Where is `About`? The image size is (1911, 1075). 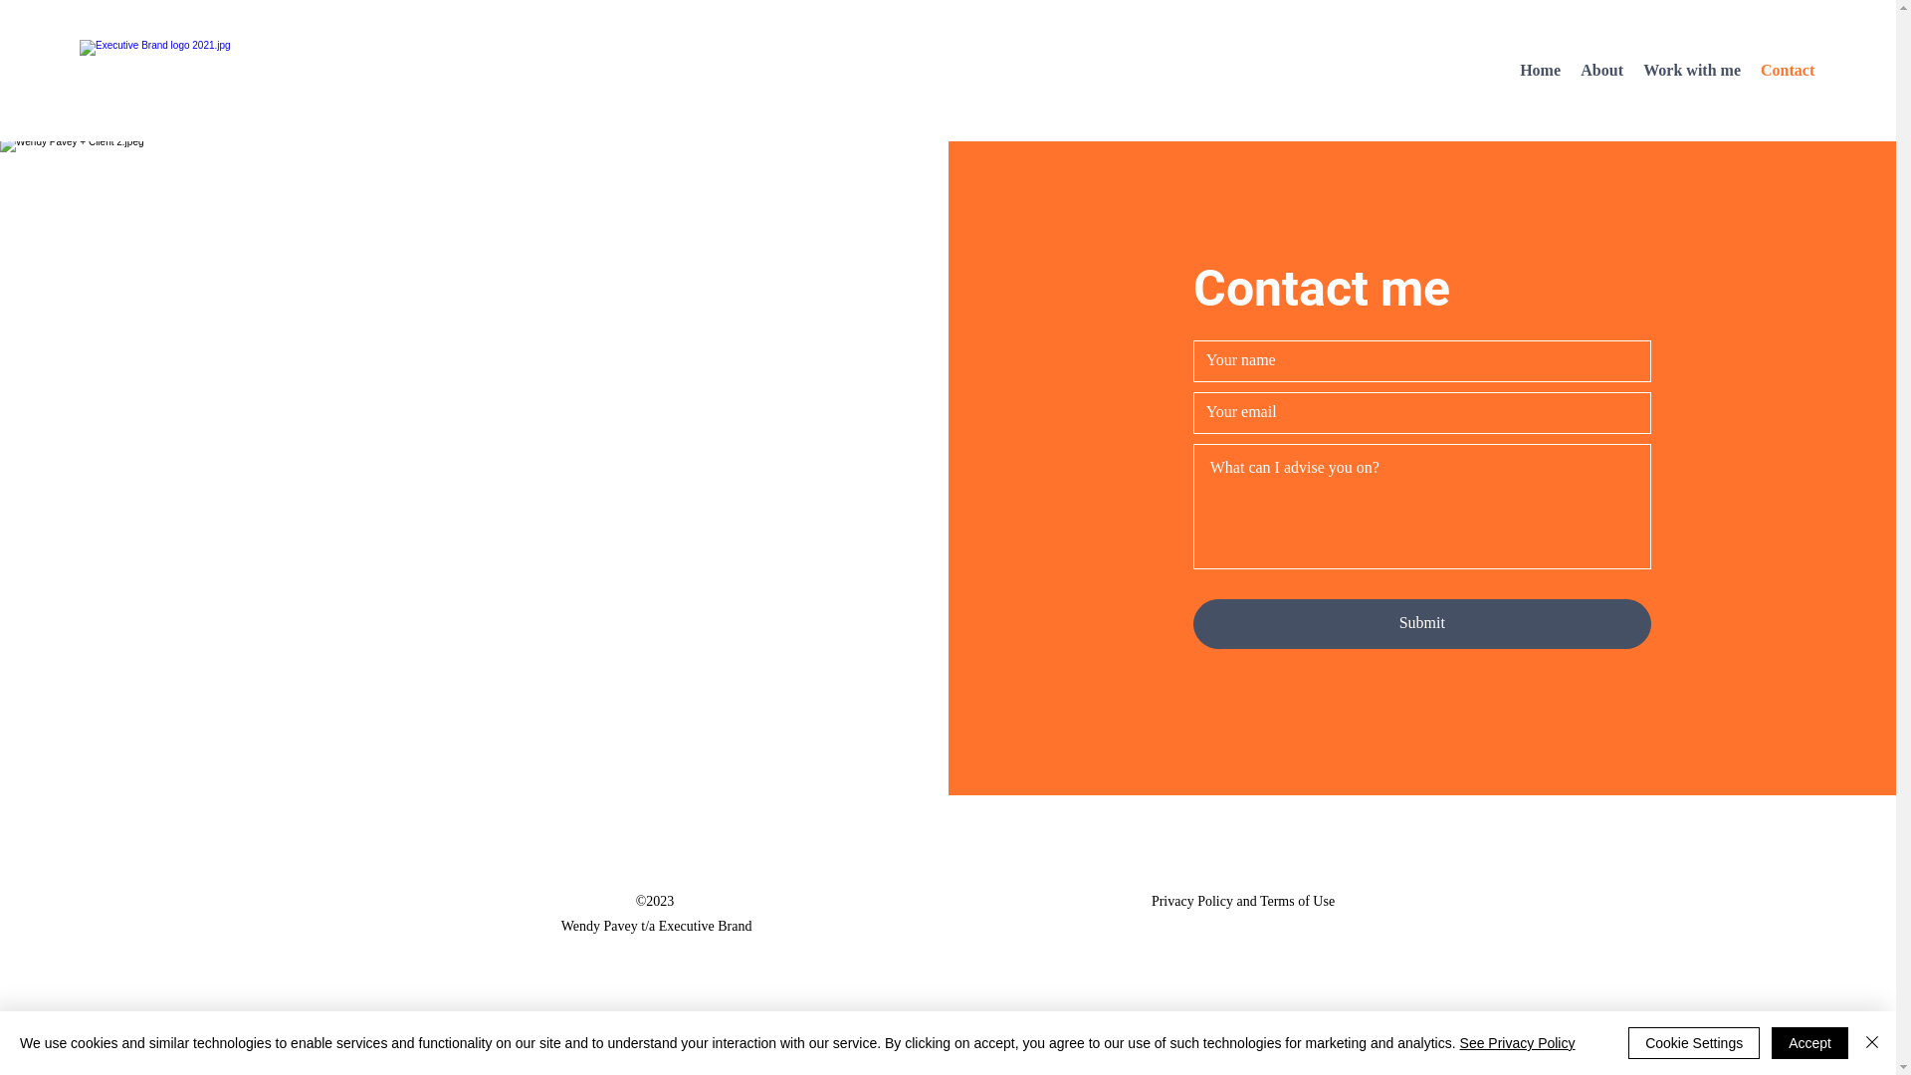
About is located at coordinates (1602, 71).